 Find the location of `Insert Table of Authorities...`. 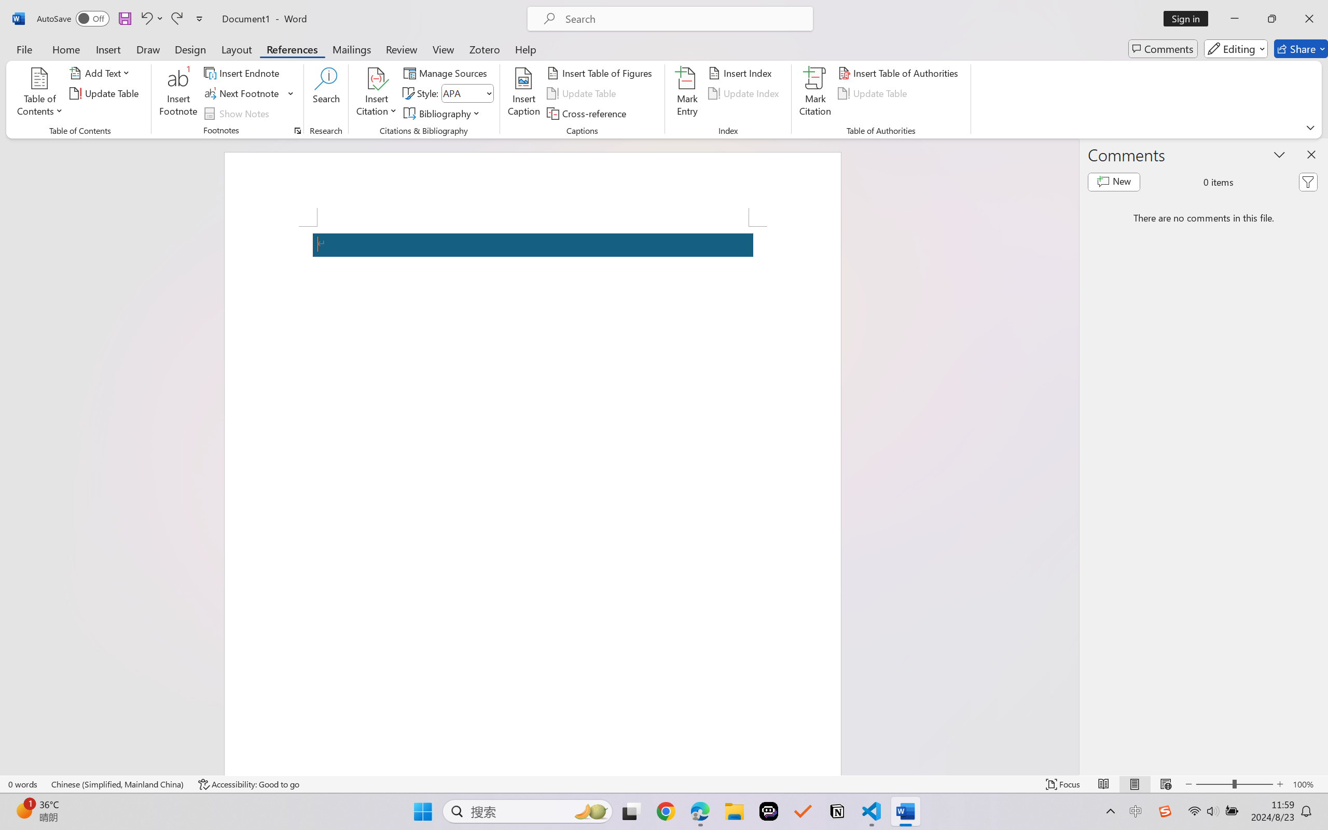

Insert Table of Authorities... is located at coordinates (901, 73).